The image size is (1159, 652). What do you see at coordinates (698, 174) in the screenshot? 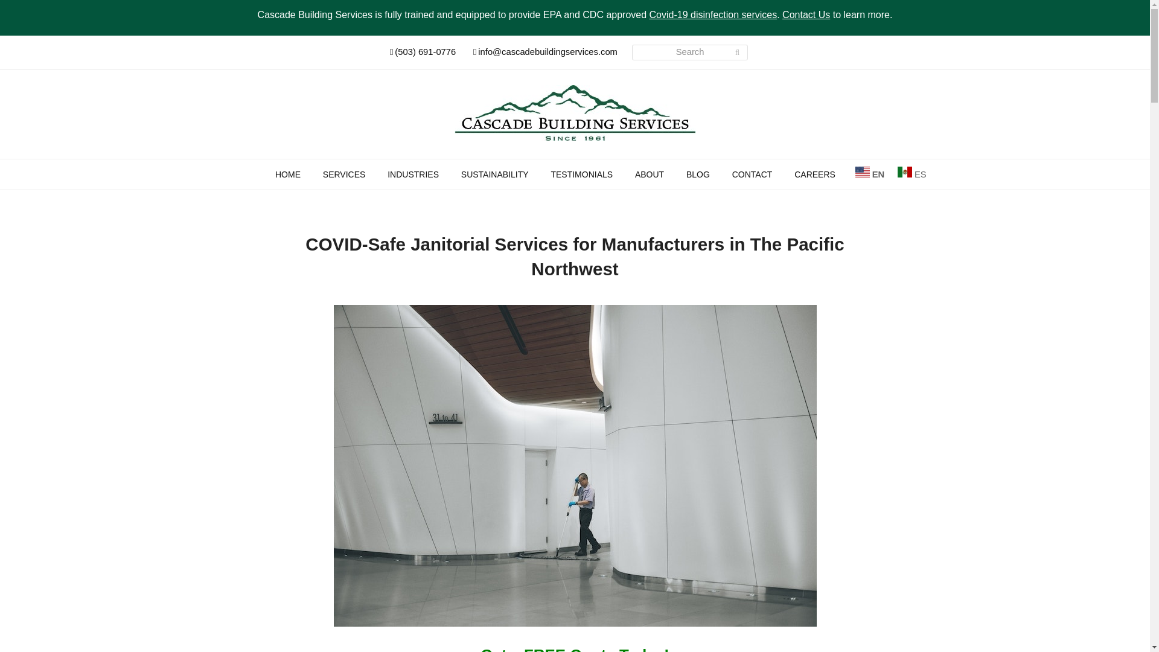
I see `Cleaning Company Blog` at bounding box center [698, 174].